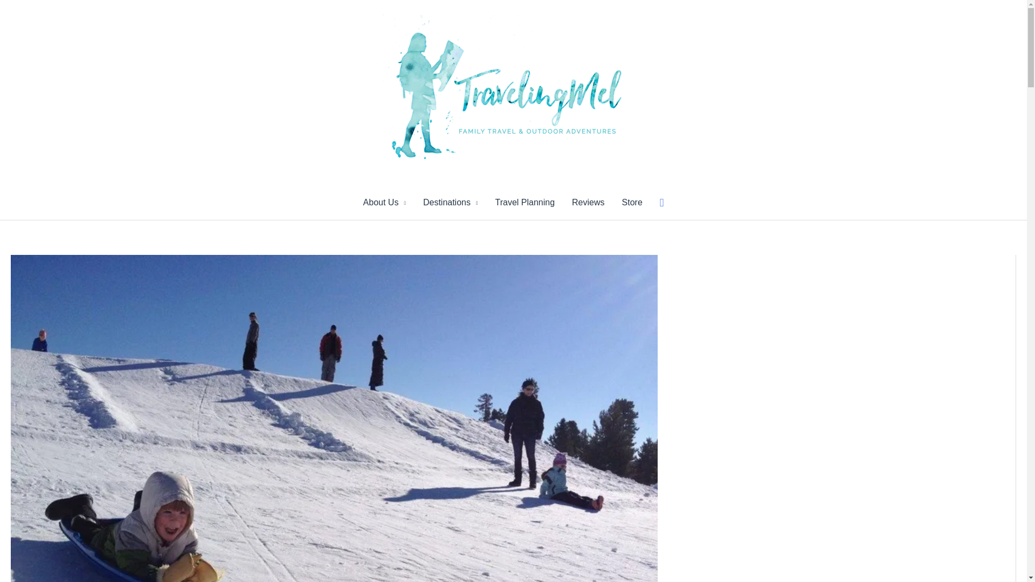 This screenshot has height=582, width=1035. I want to click on Store, so click(632, 203).